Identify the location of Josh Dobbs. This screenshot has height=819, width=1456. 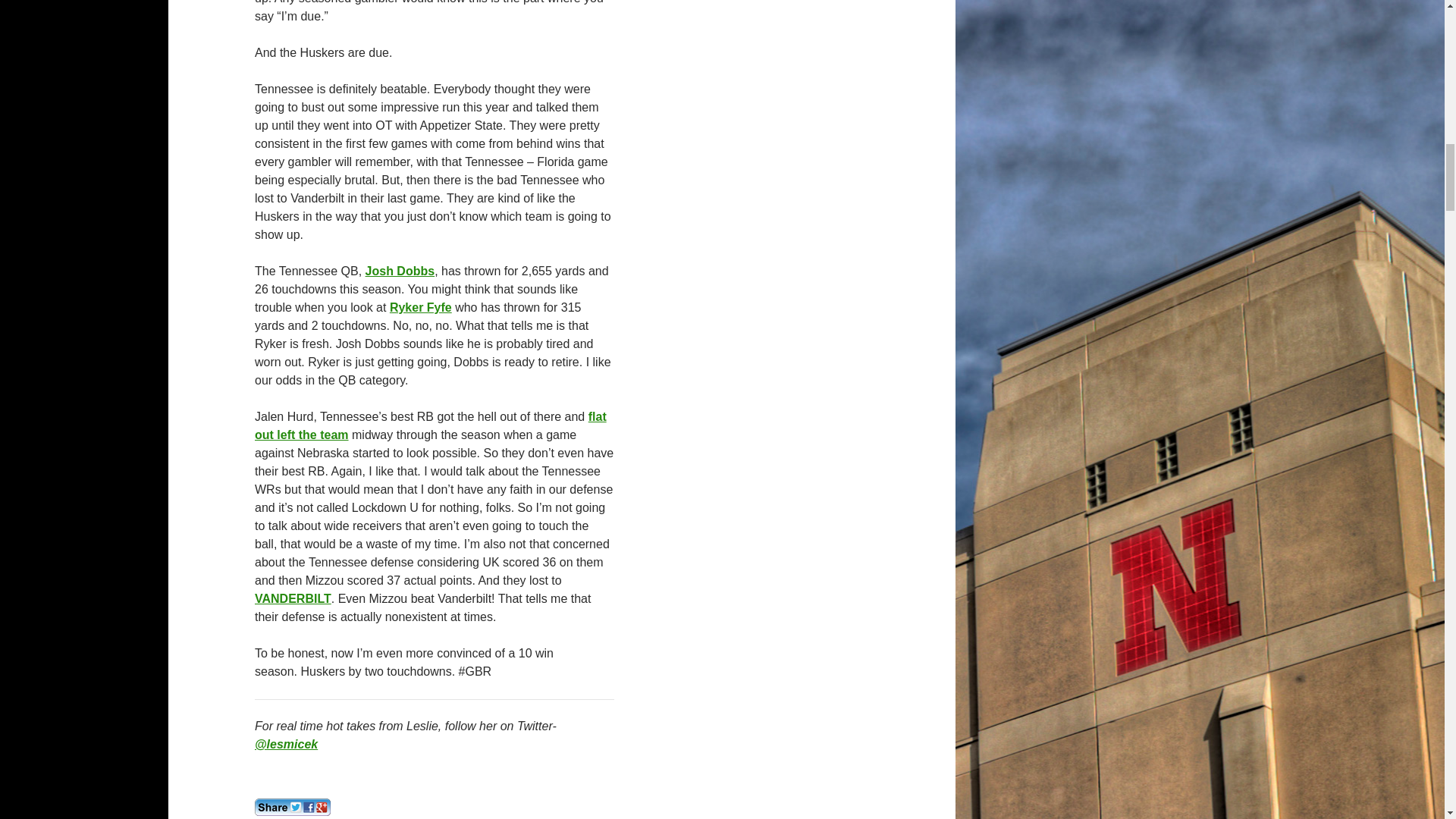
(400, 271).